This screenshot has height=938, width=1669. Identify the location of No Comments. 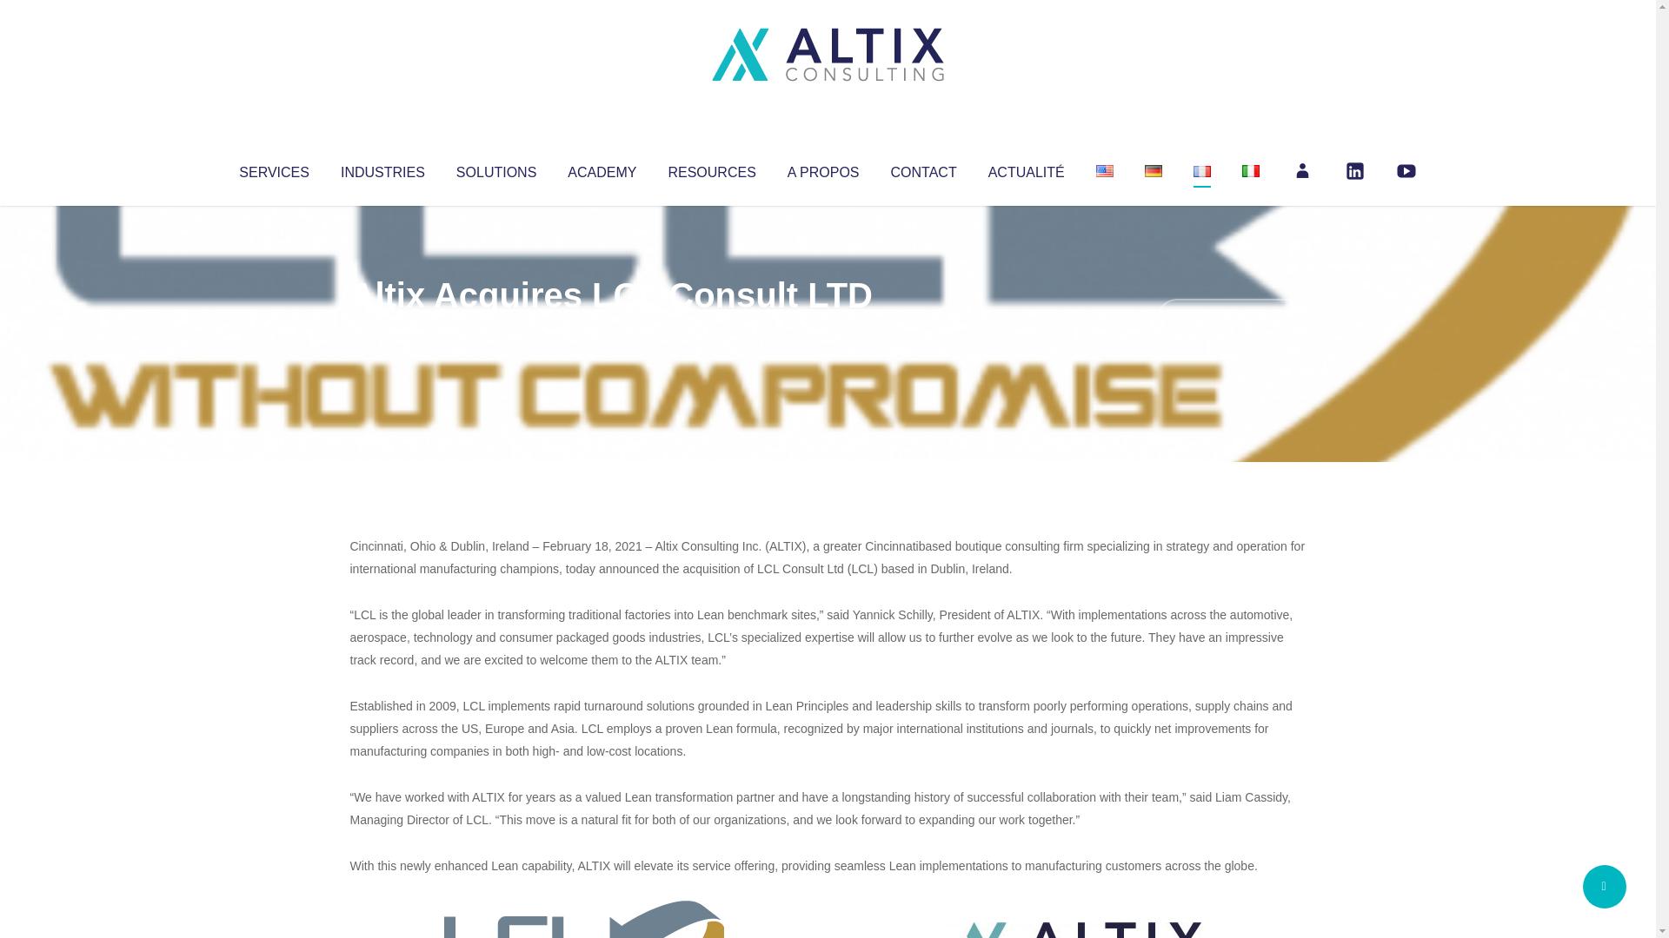
(1231, 318).